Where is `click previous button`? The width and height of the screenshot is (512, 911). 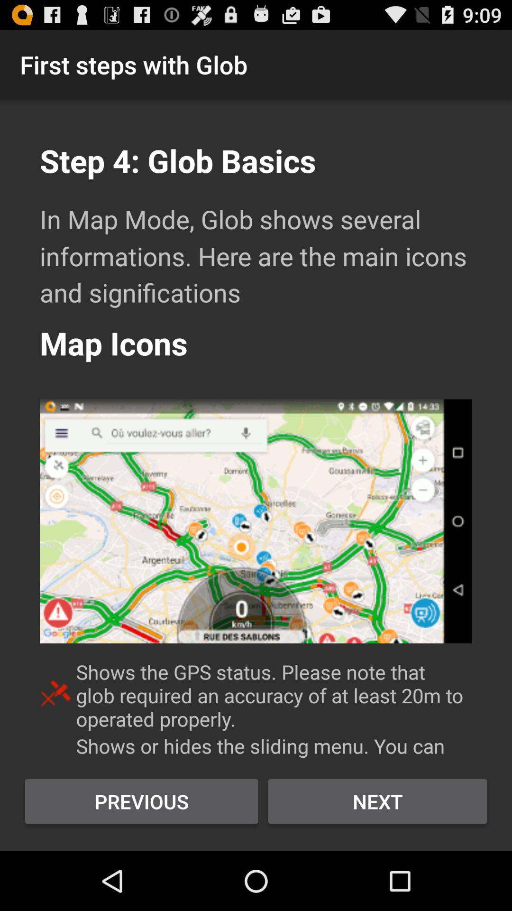
click previous button is located at coordinates (141, 801).